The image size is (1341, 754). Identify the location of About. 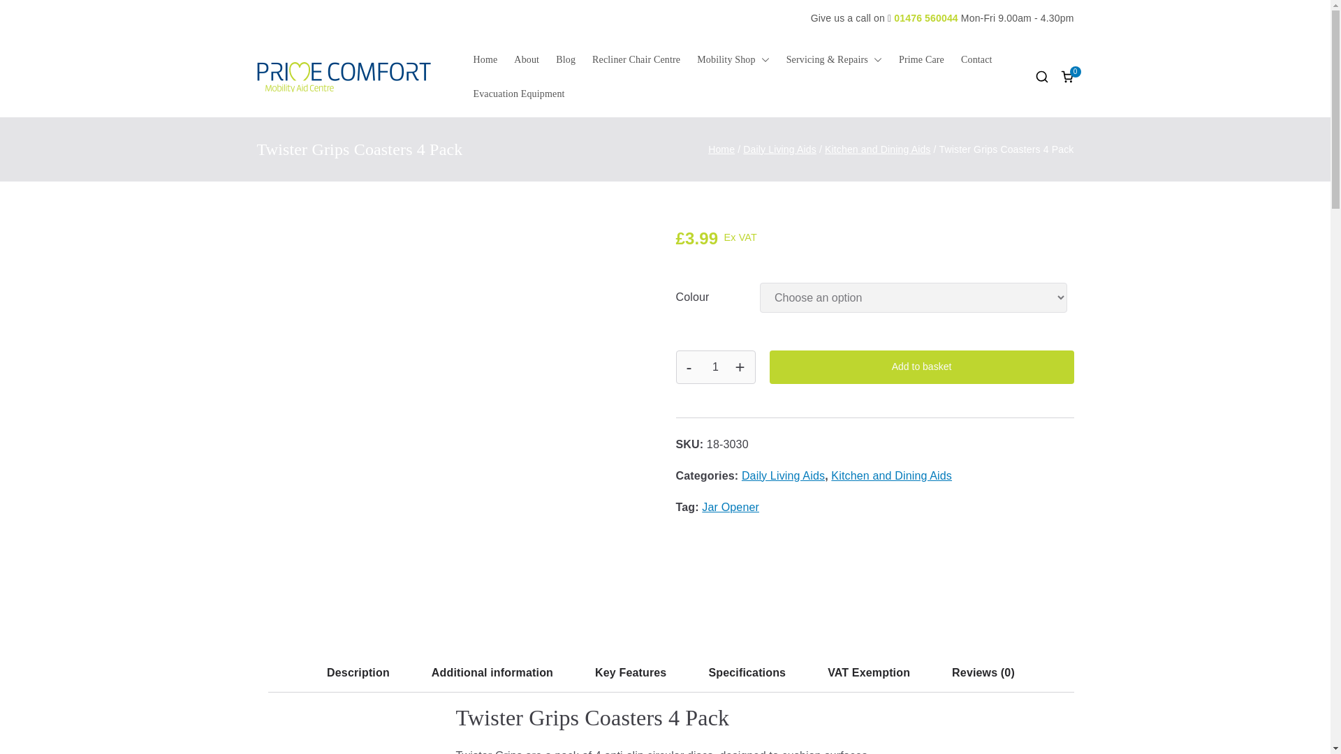
(526, 60).